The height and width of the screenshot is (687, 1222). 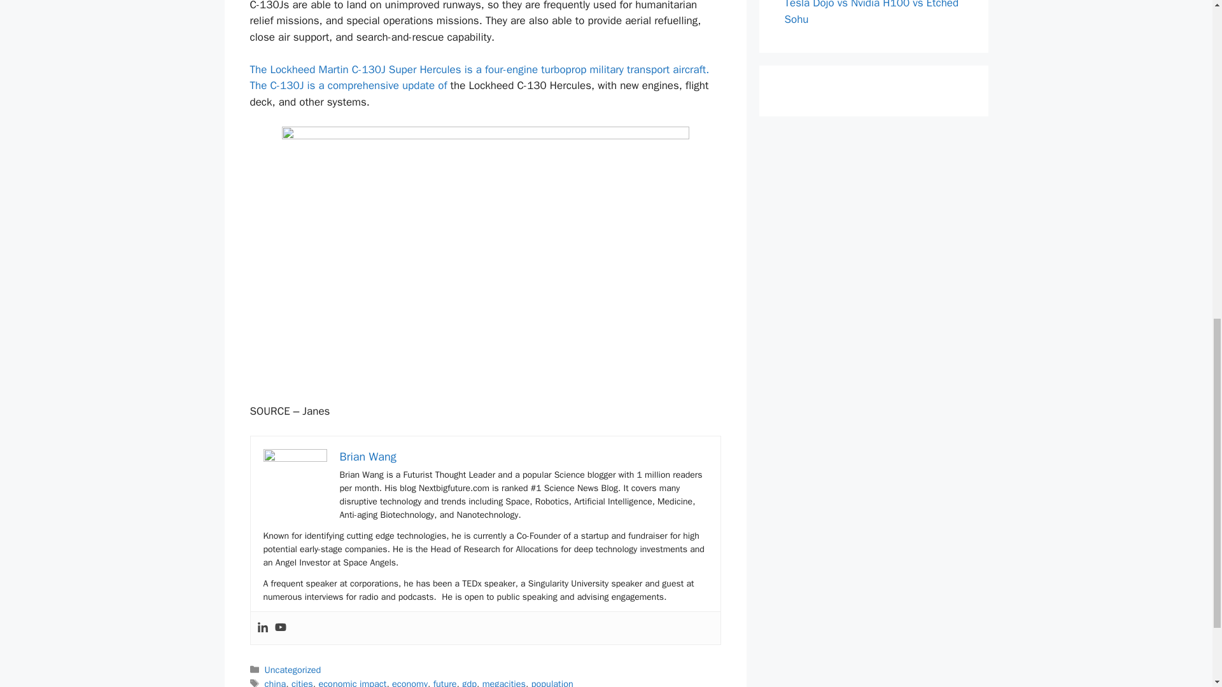 What do you see at coordinates (302, 682) in the screenshot?
I see `cities` at bounding box center [302, 682].